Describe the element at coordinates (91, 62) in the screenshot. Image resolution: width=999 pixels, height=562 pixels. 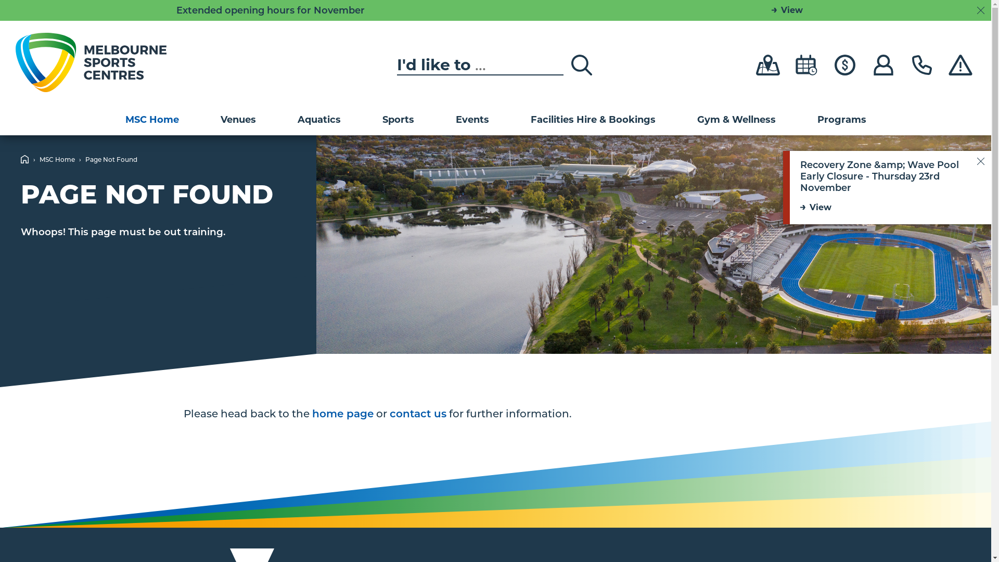
I see `Melbourne Sports Centres` at that location.